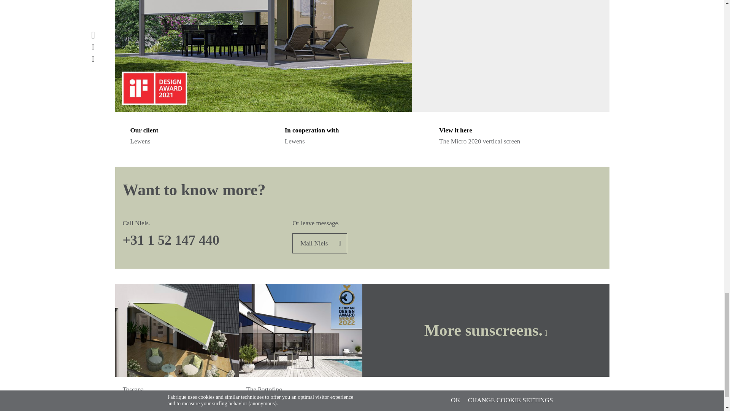  I want to click on The Micro 2020 vertical screen, so click(479, 141).